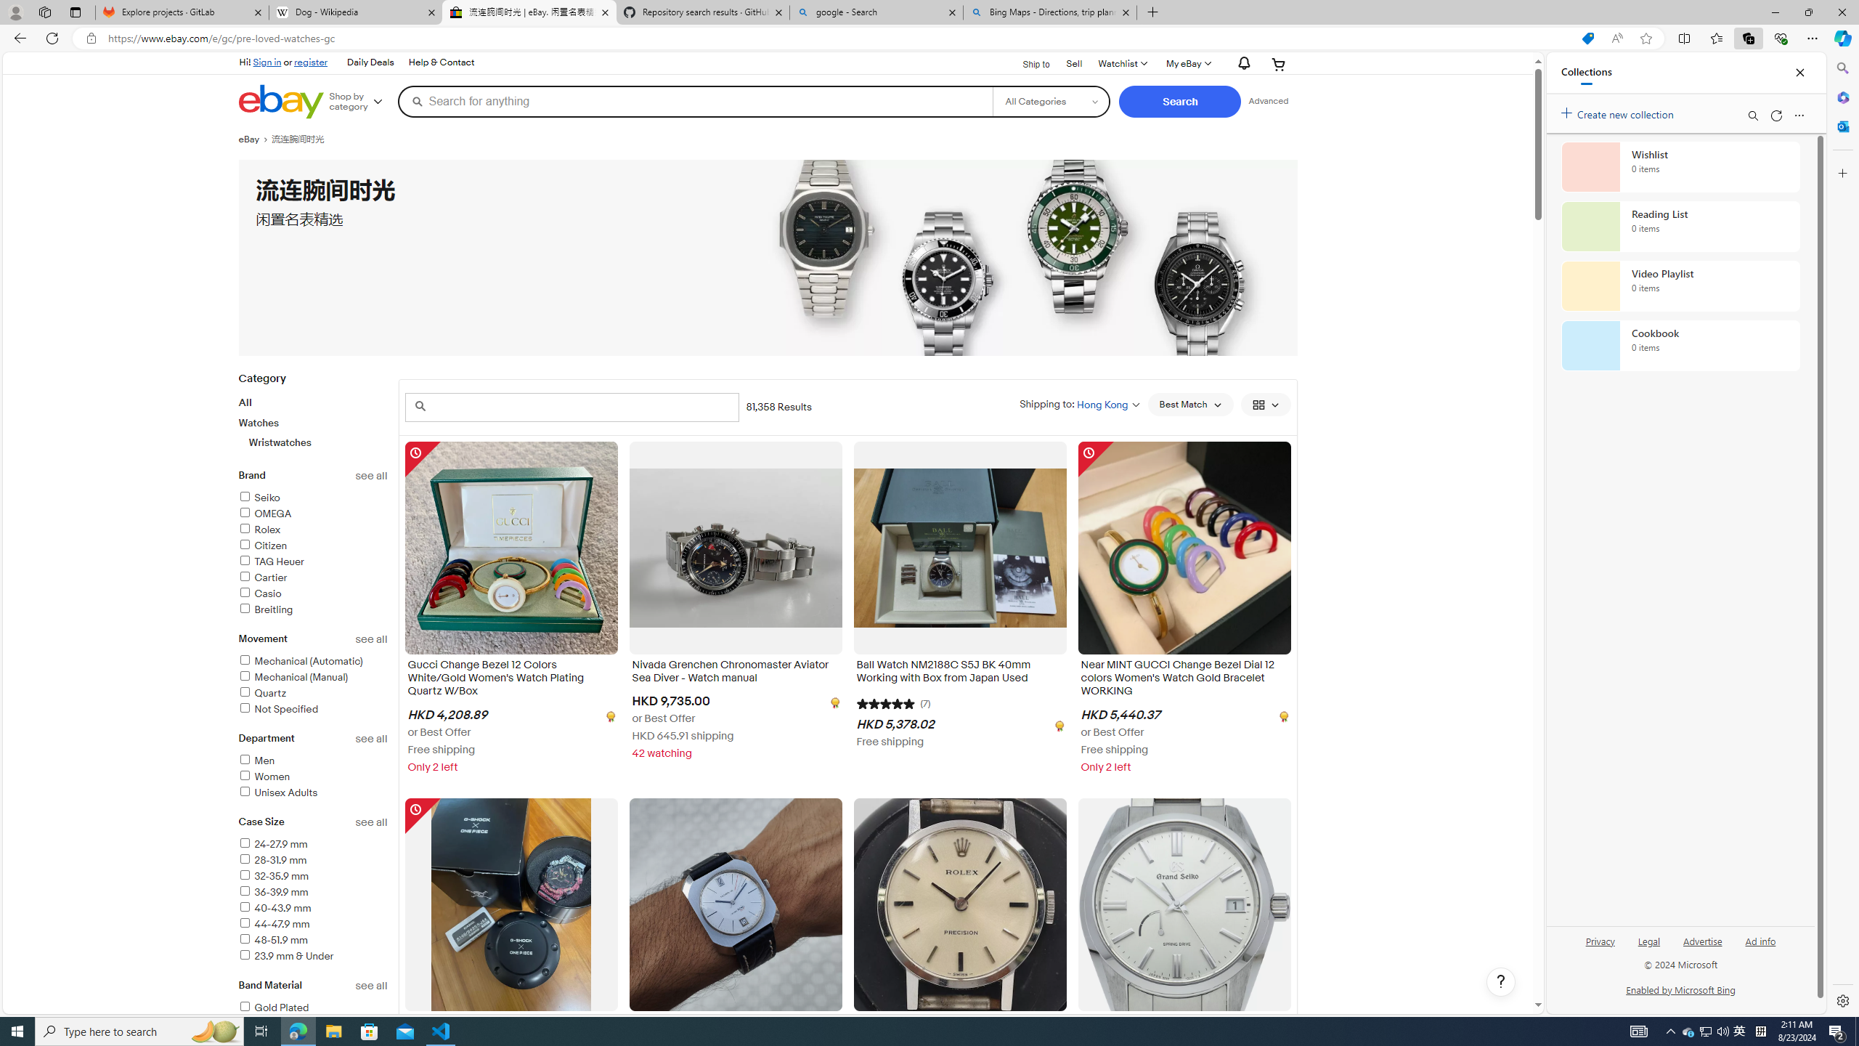  What do you see at coordinates (266, 609) in the screenshot?
I see `Breitling` at bounding box center [266, 609].